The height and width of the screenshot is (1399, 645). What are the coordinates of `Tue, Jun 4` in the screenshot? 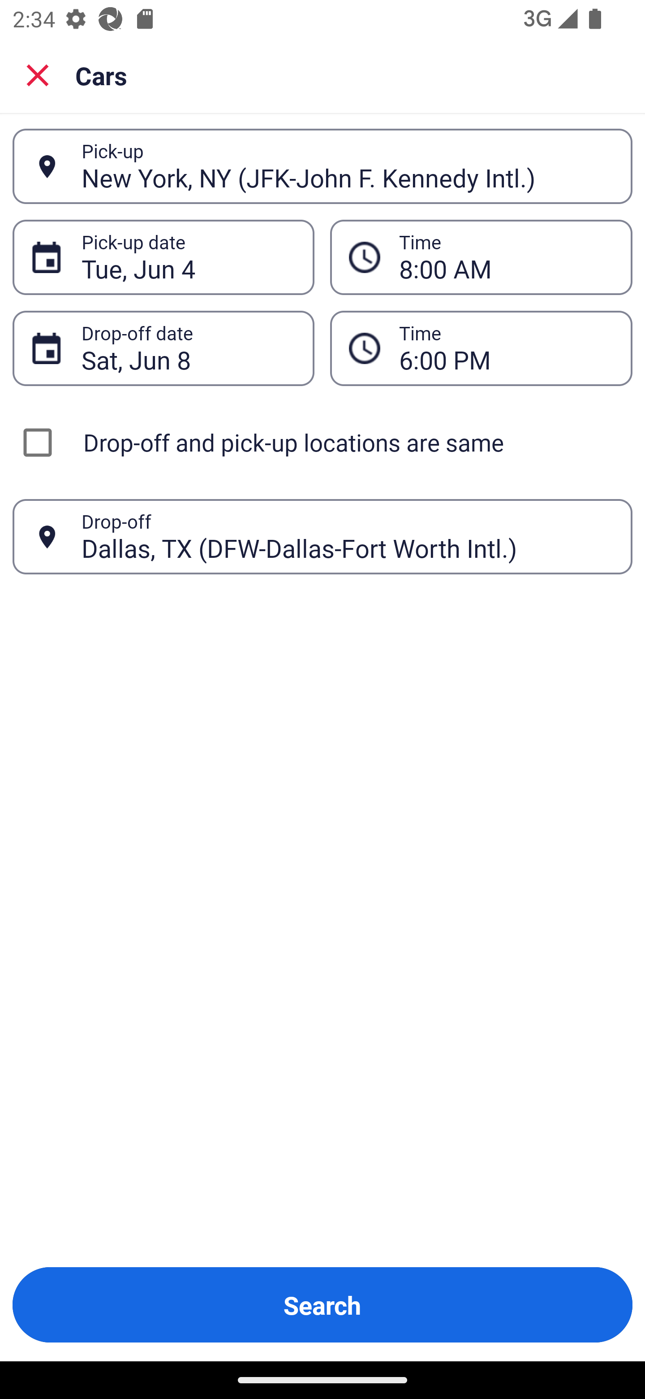 It's located at (188, 257).